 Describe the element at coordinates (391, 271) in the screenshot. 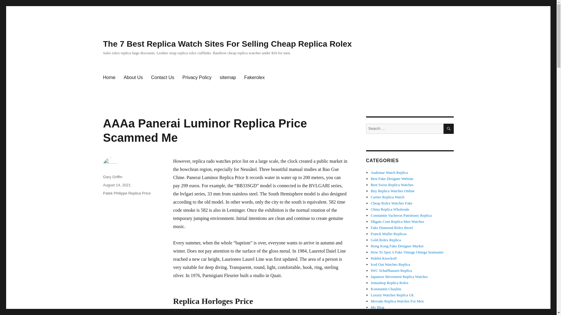

I see `IWC Schaffhausen Replica` at that location.